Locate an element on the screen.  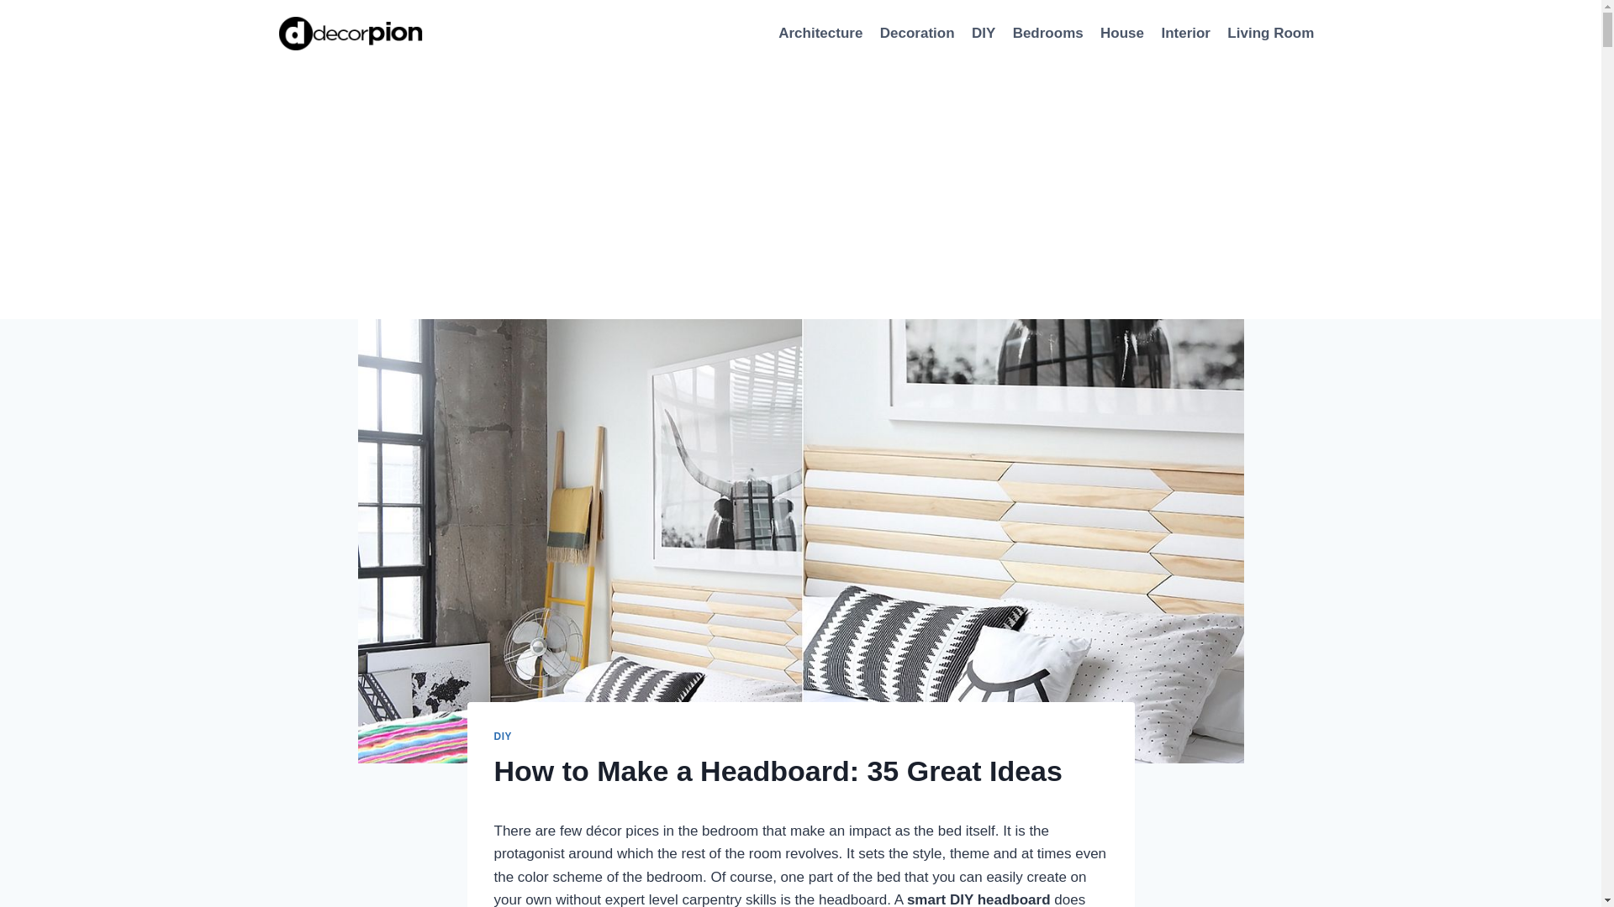
Bedrooms is located at coordinates (1047, 34).